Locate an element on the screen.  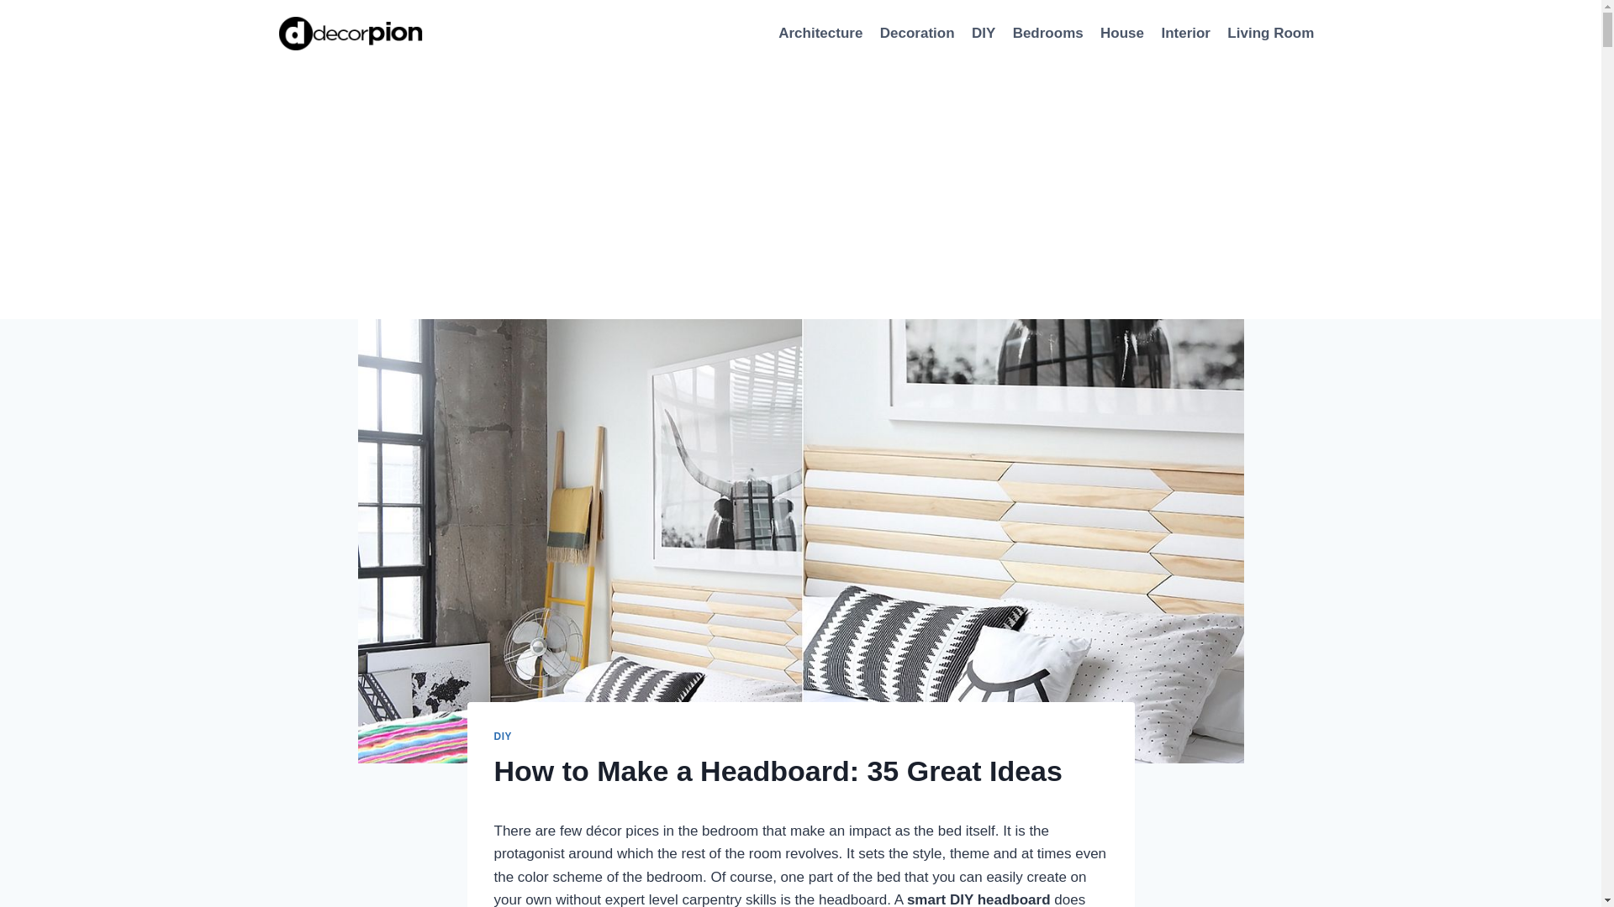
Bedrooms is located at coordinates (1047, 34).